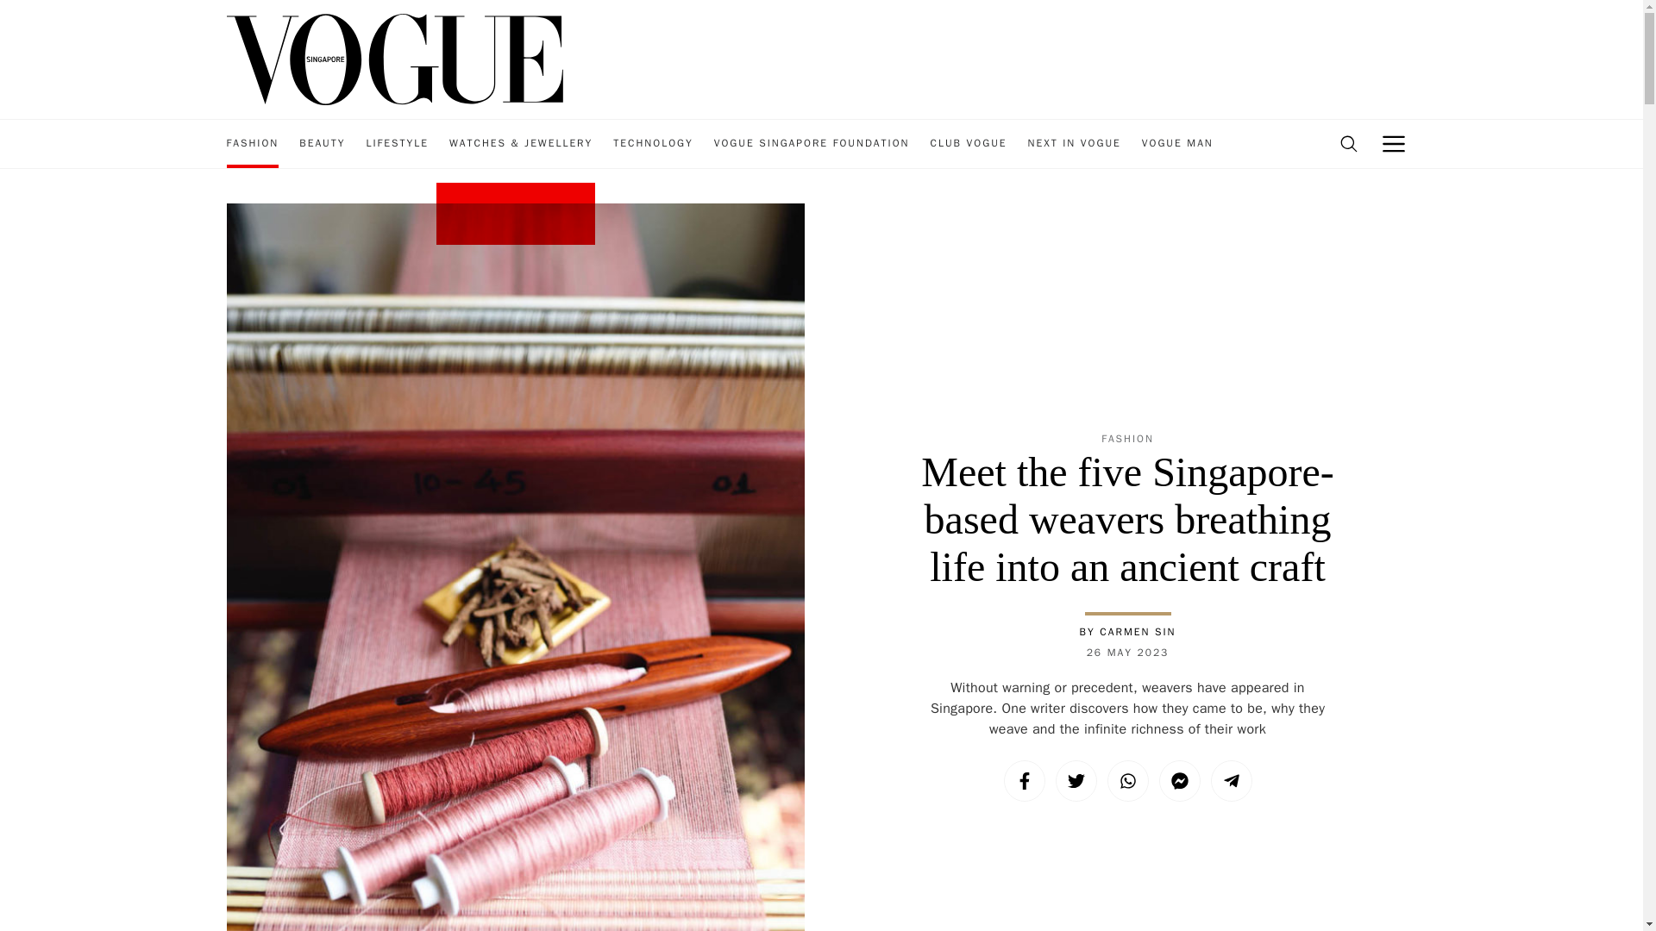  Describe the element at coordinates (322, 144) in the screenshot. I see `BEAUTY` at that location.